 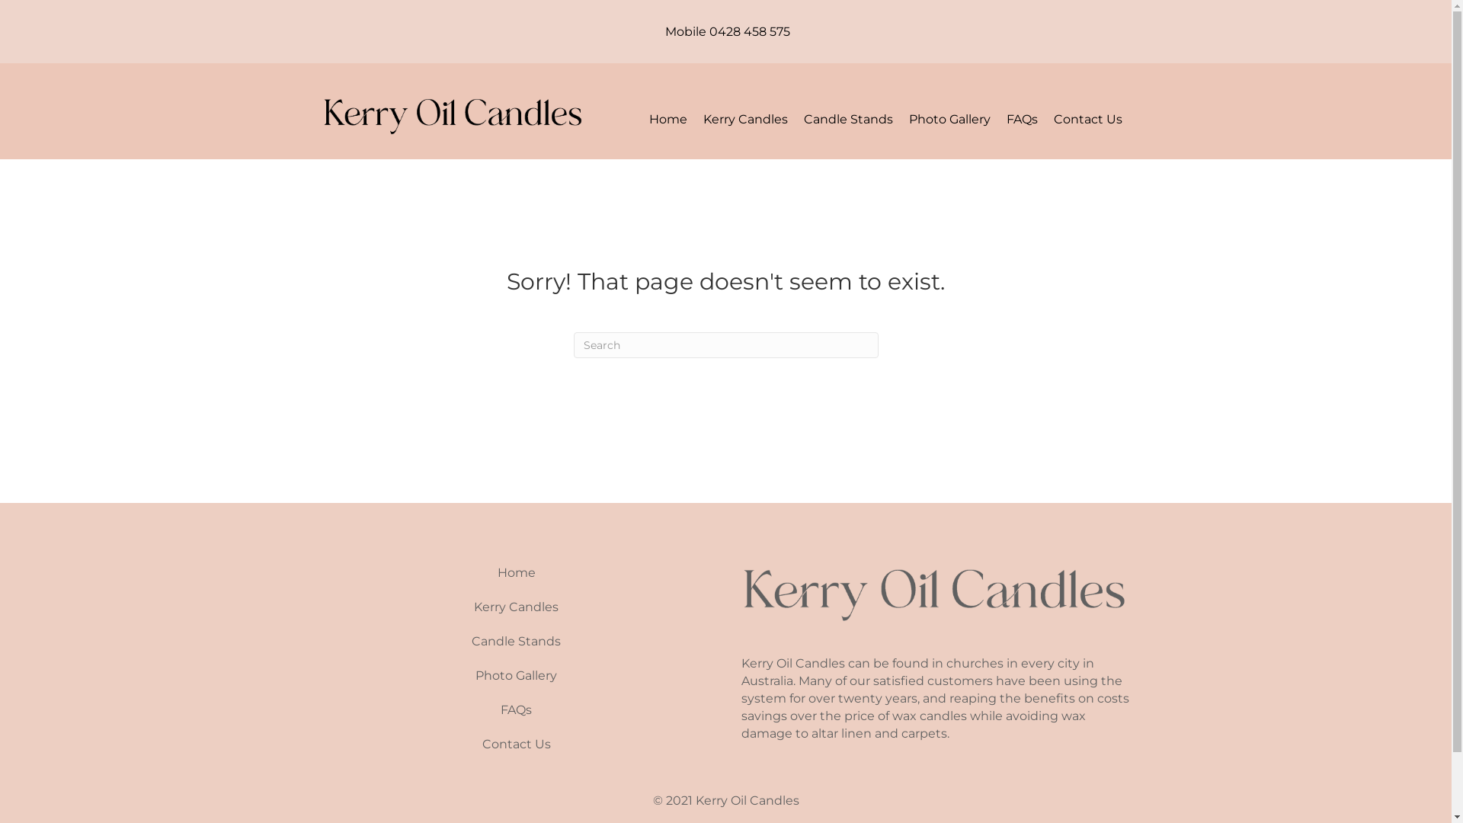 What do you see at coordinates (949, 120) in the screenshot?
I see `Photo Gallery` at bounding box center [949, 120].